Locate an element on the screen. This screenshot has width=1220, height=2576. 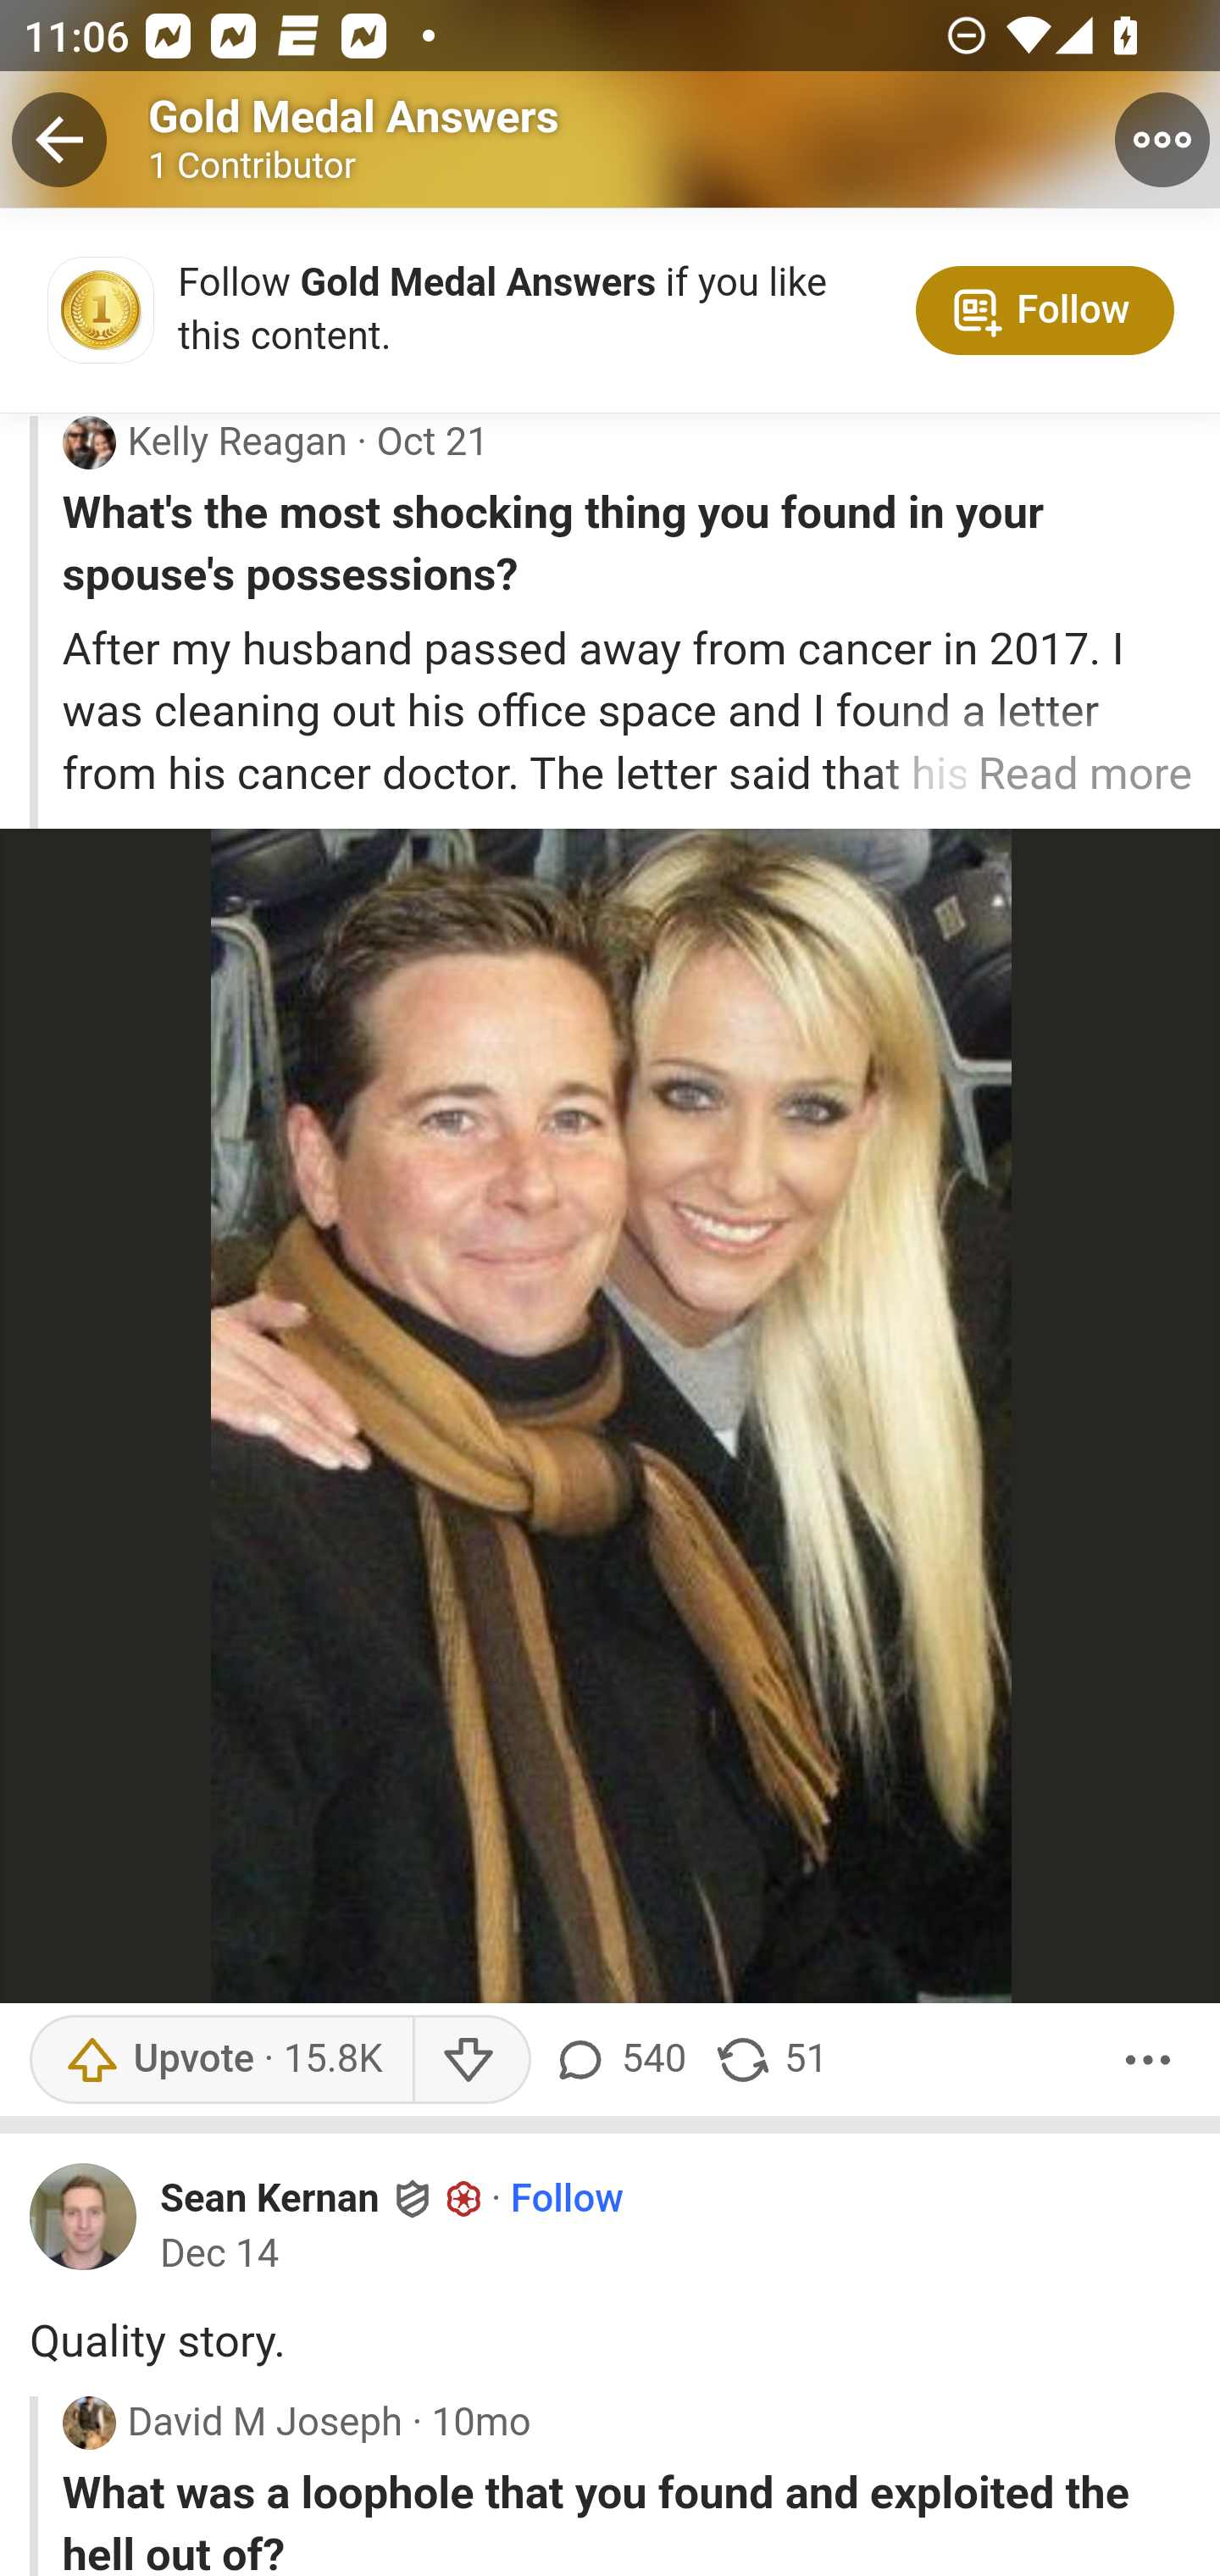
Downvote is located at coordinates (473, 2062).